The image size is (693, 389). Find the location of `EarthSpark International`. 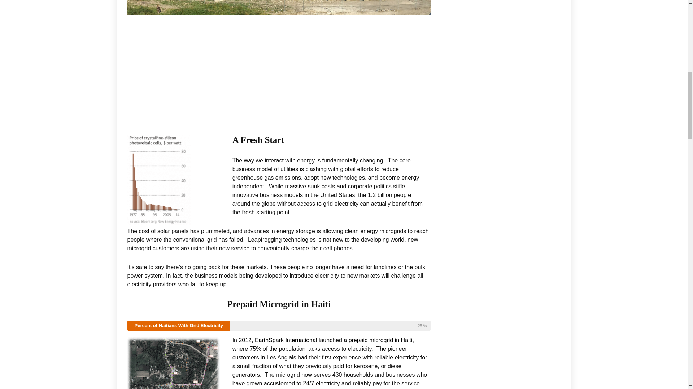

EarthSpark International is located at coordinates (286, 340).